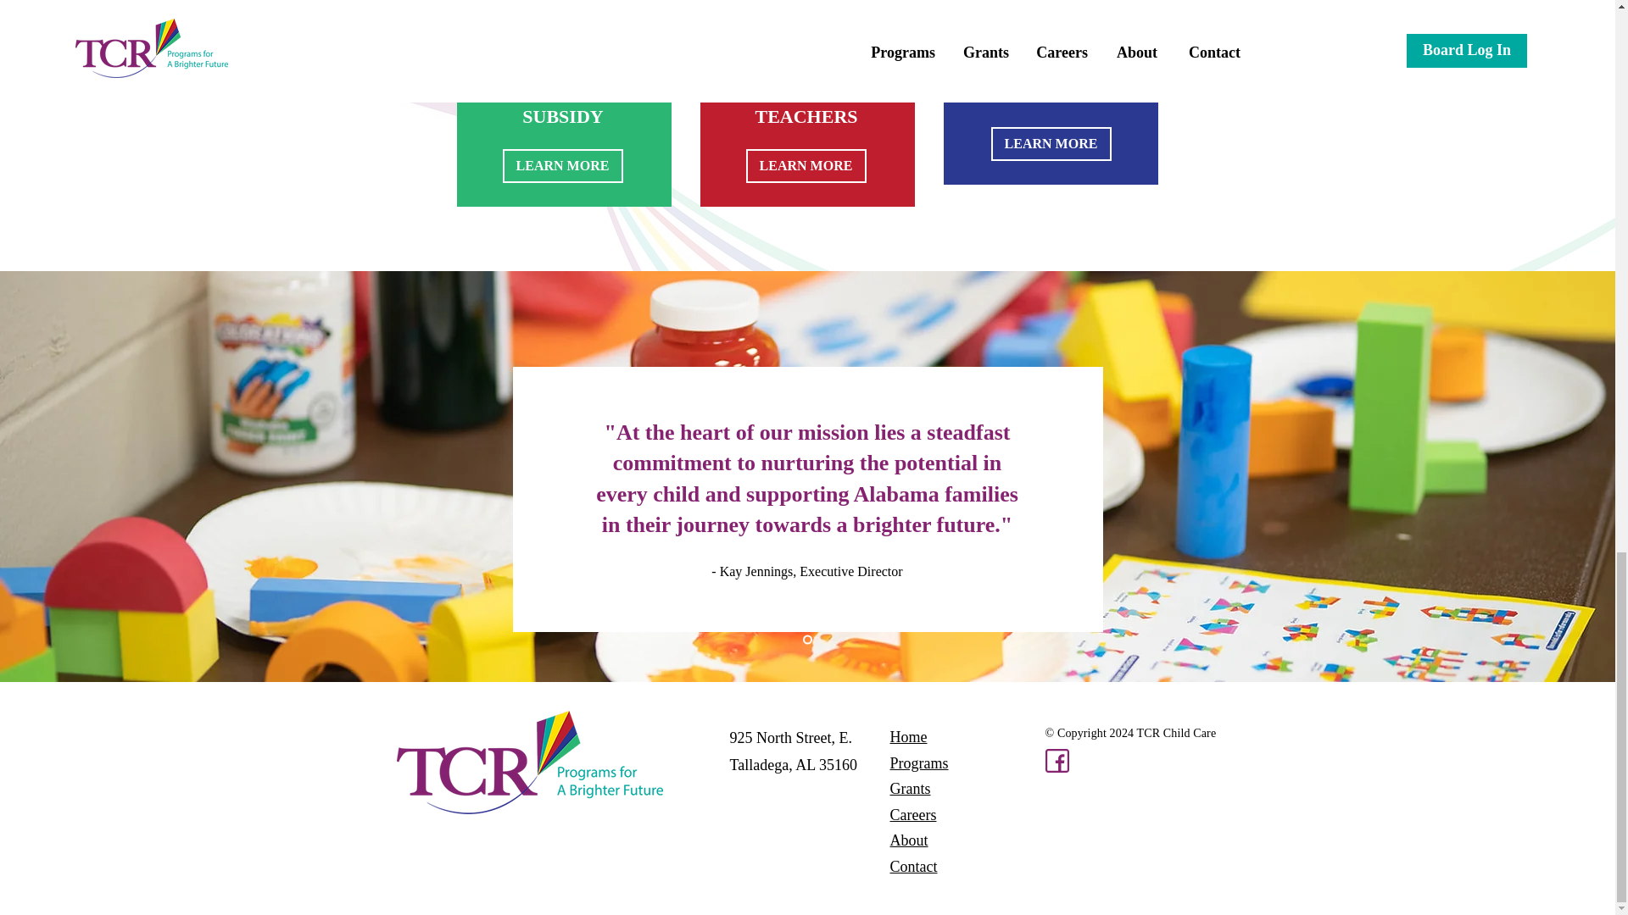 Image resolution: width=1628 pixels, height=915 pixels. I want to click on LEARN MORE, so click(1050, 144).